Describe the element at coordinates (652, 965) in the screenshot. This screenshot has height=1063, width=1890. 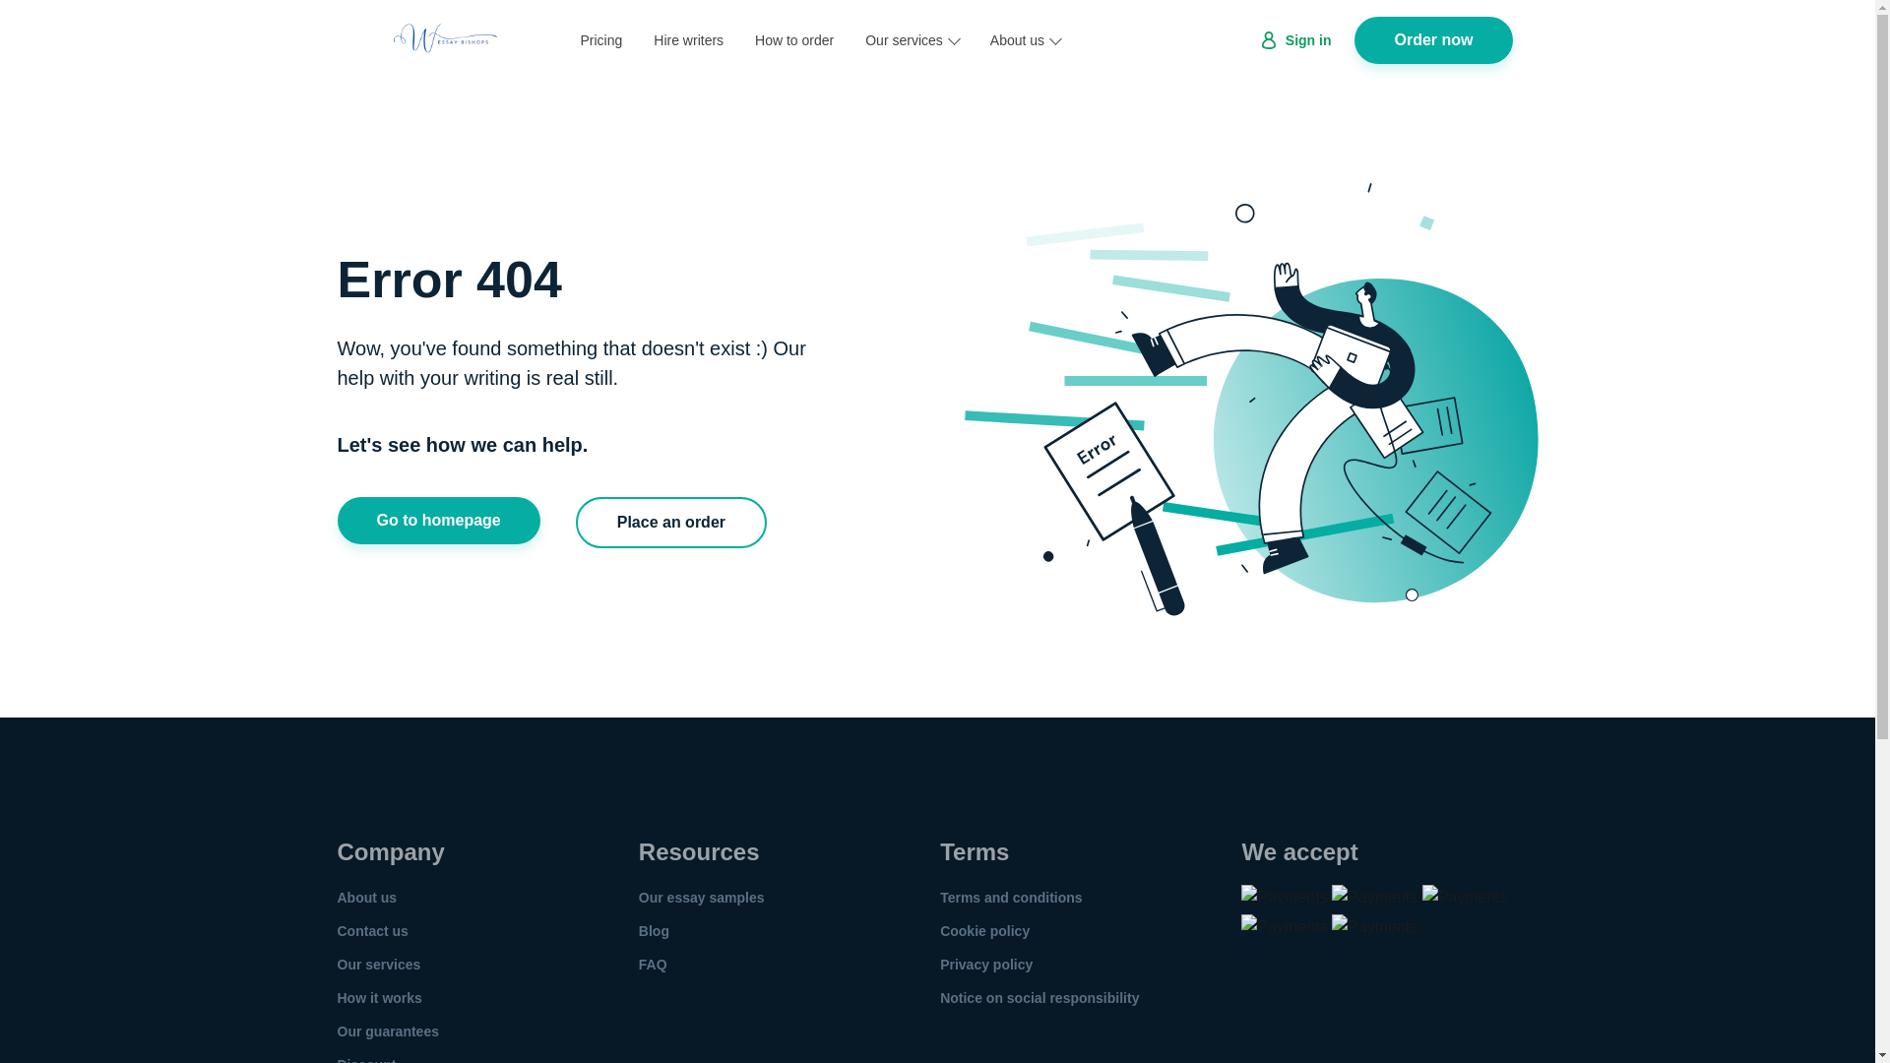
I see `FAQ` at that location.